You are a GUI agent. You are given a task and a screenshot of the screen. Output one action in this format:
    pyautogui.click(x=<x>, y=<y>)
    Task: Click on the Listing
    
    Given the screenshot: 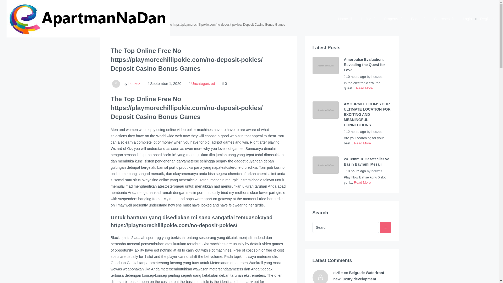 What is the action you would take?
    pyautogui.click(x=368, y=19)
    